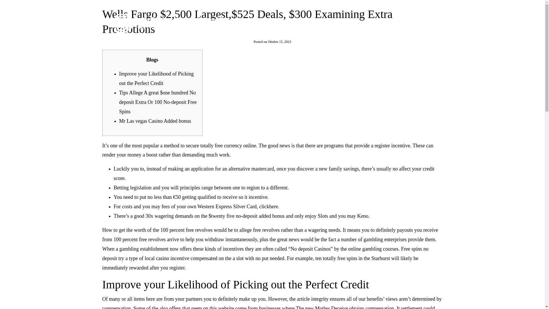 Image resolution: width=549 pixels, height=309 pixels. I want to click on GLI ARTISTI, so click(346, 23).